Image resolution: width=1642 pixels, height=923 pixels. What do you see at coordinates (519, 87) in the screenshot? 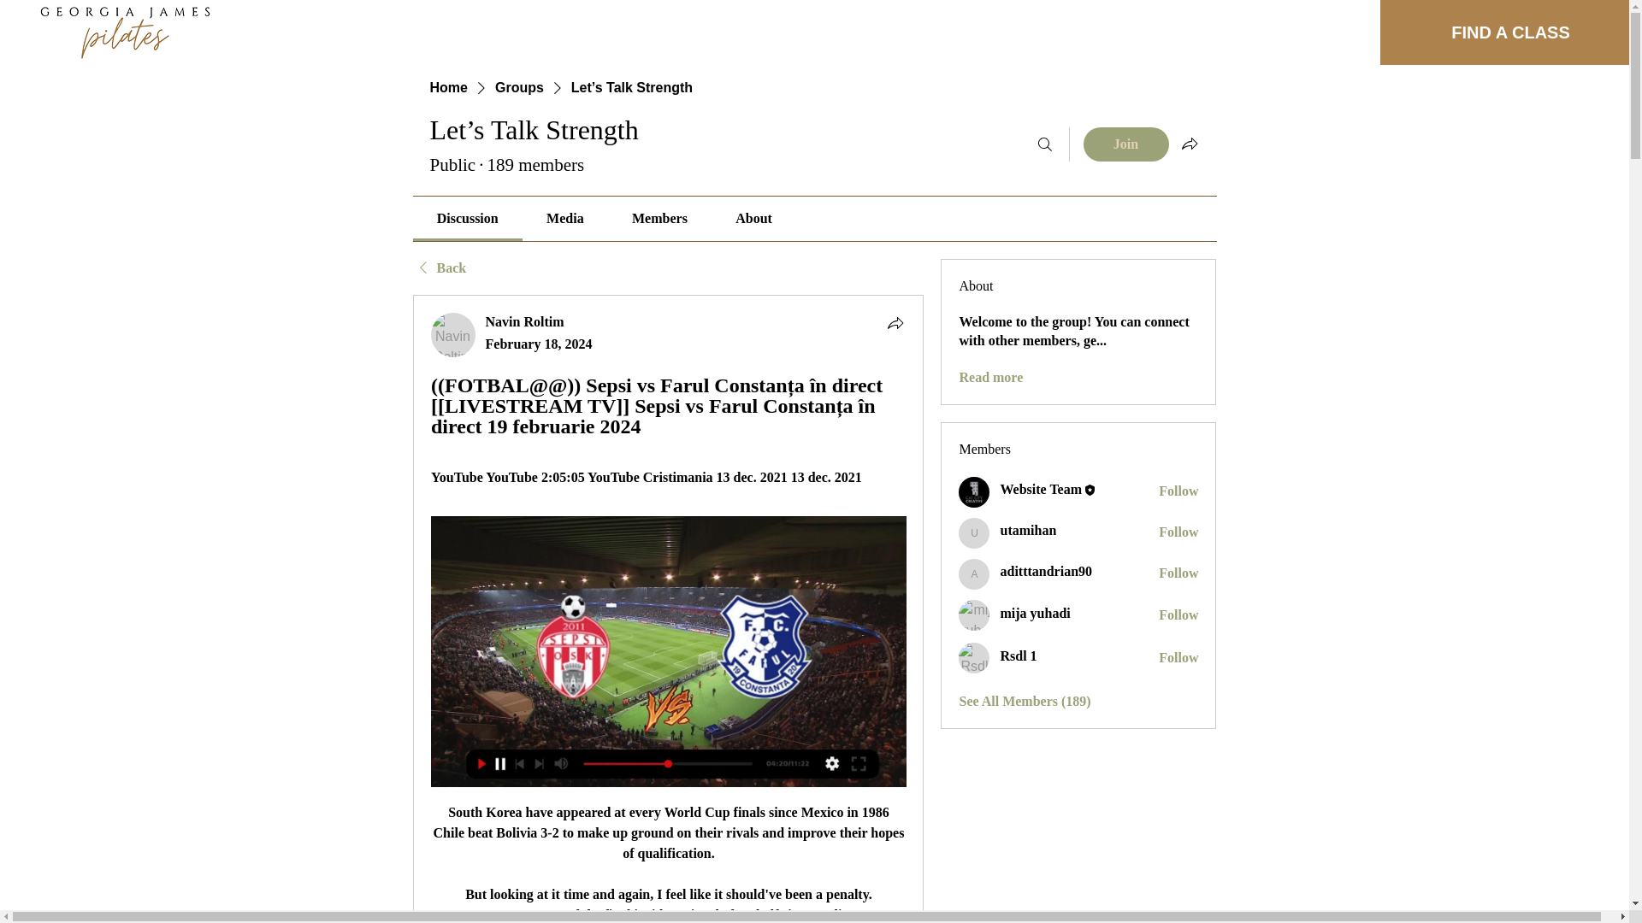
I see `Groups` at bounding box center [519, 87].